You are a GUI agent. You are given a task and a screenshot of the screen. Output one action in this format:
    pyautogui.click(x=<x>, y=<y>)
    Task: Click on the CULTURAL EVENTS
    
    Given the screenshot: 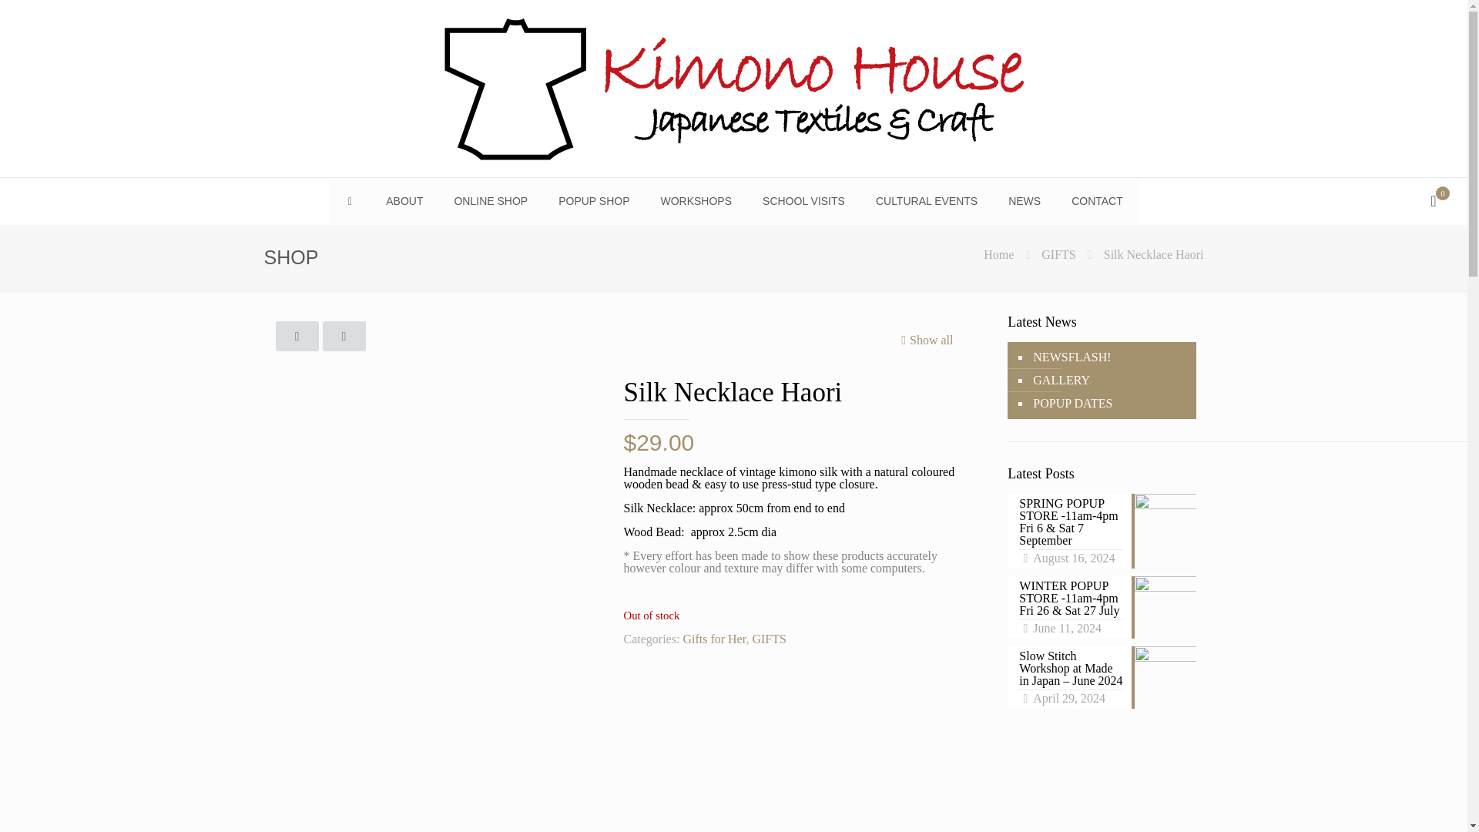 What is the action you would take?
    pyautogui.click(x=926, y=200)
    